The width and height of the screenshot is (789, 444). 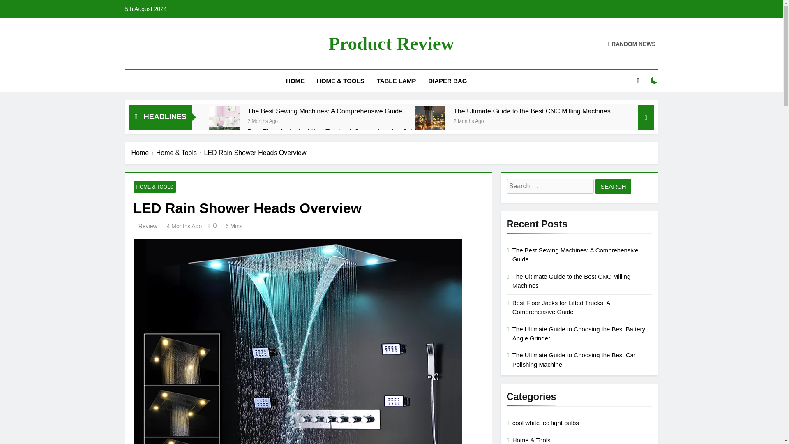 What do you see at coordinates (447, 81) in the screenshot?
I see `DIAPER BAG` at bounding box center [447, 81].